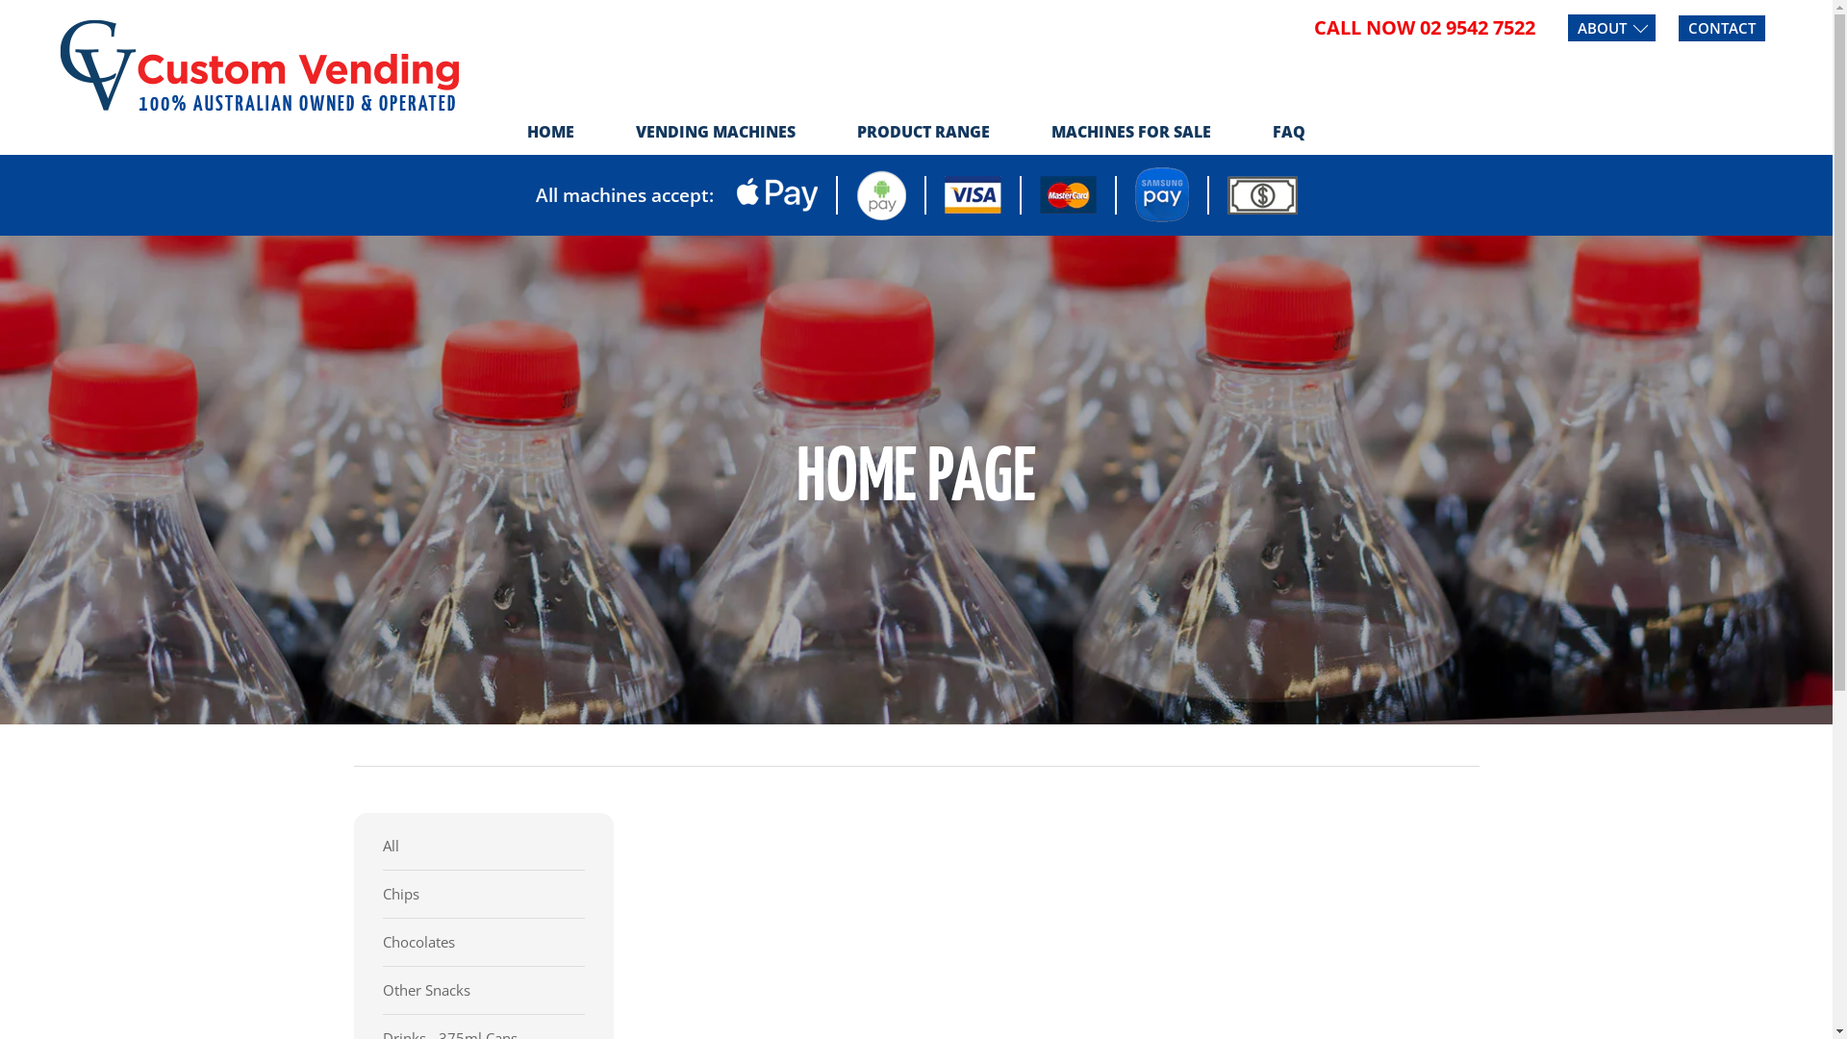 The image size is (1847, 1039). I want to click on PRODUCT RANGE, so click(923, 131).